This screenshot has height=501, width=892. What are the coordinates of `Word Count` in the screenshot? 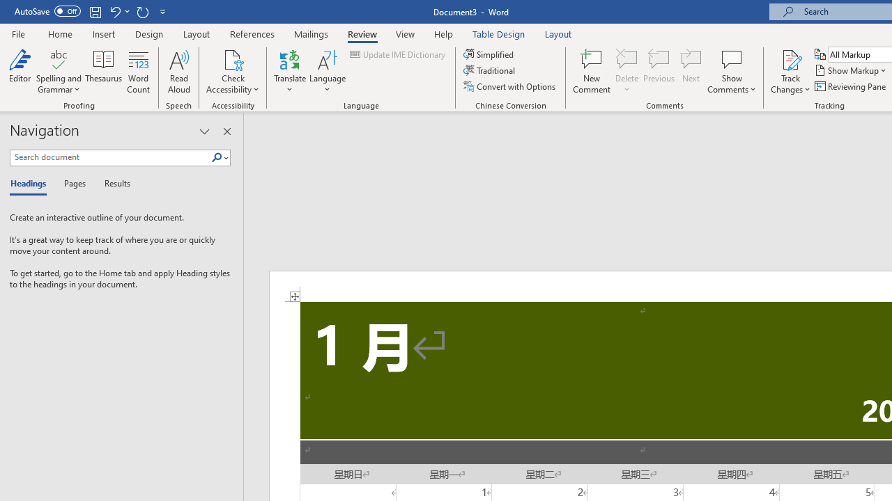 It's located at (138, 71).